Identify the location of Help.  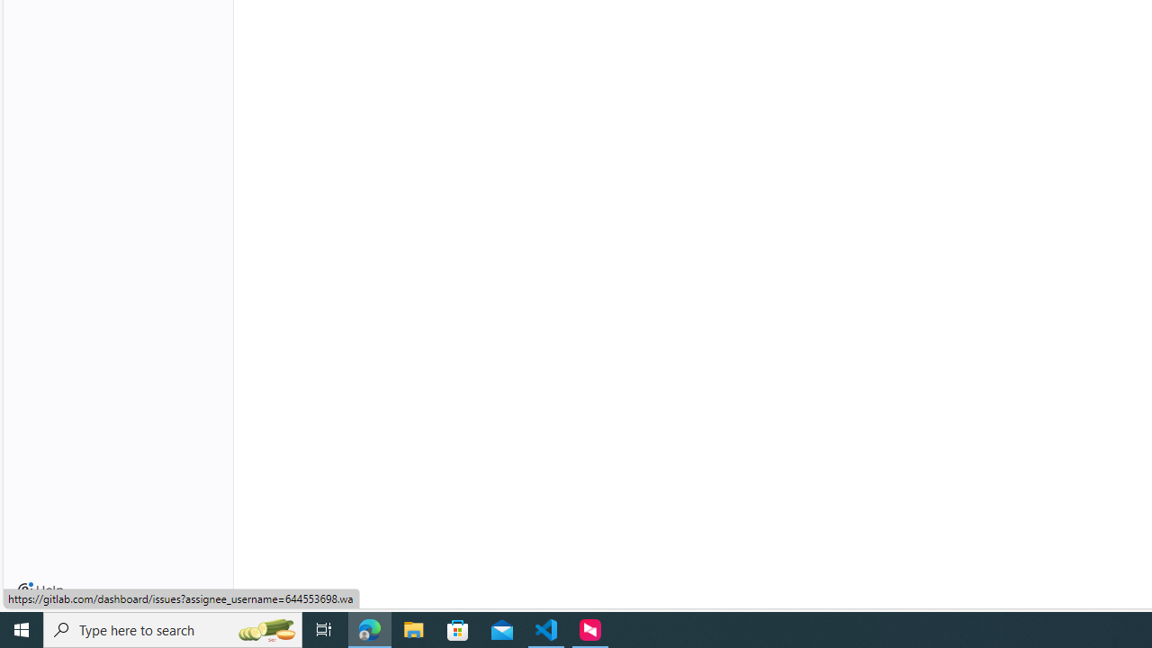
(40, 590).